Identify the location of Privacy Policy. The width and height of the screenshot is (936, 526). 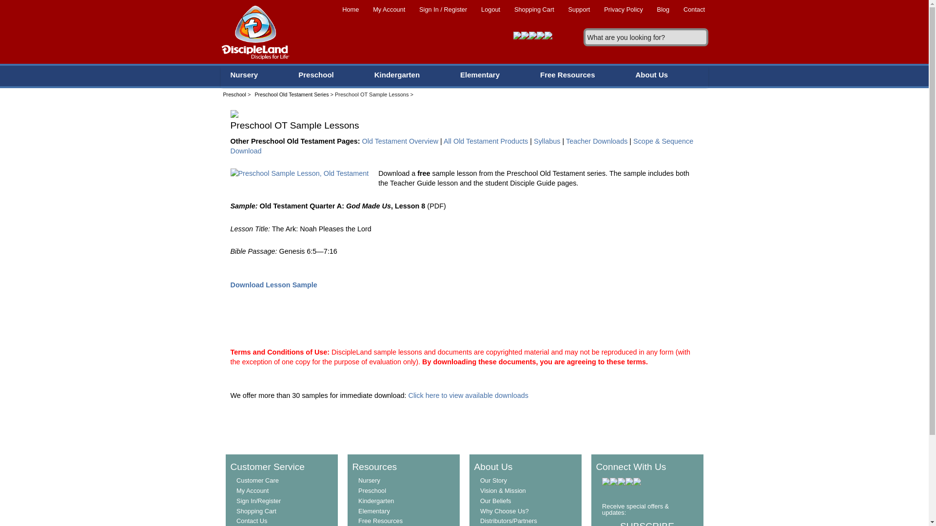
(623, 9).